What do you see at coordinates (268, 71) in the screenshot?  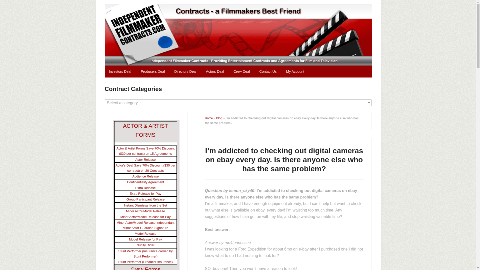 I see `Contact Us` at bounding box center [268, 71].